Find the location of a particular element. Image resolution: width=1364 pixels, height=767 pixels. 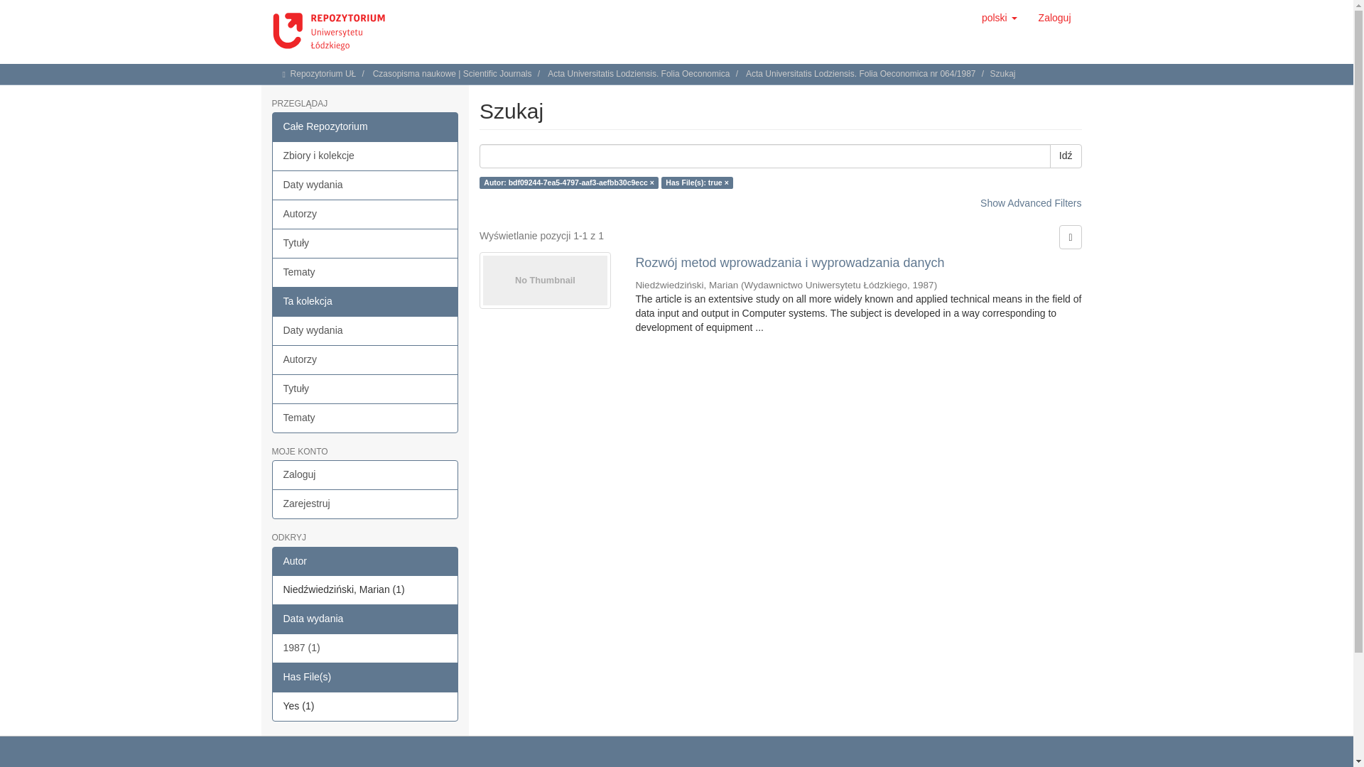

Daty wydania is located at coordinates (365, 185).